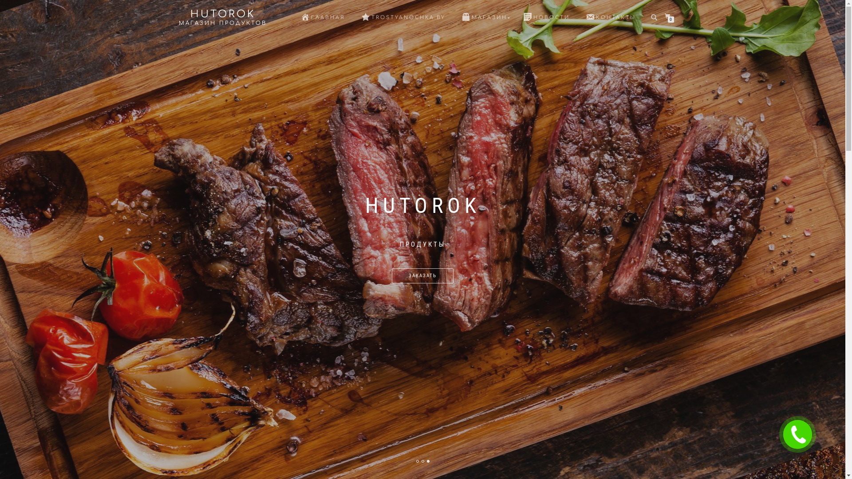 The image size is (852, 479). I want to click on TROSTYANOCHKA.BY, so click(403, 18).